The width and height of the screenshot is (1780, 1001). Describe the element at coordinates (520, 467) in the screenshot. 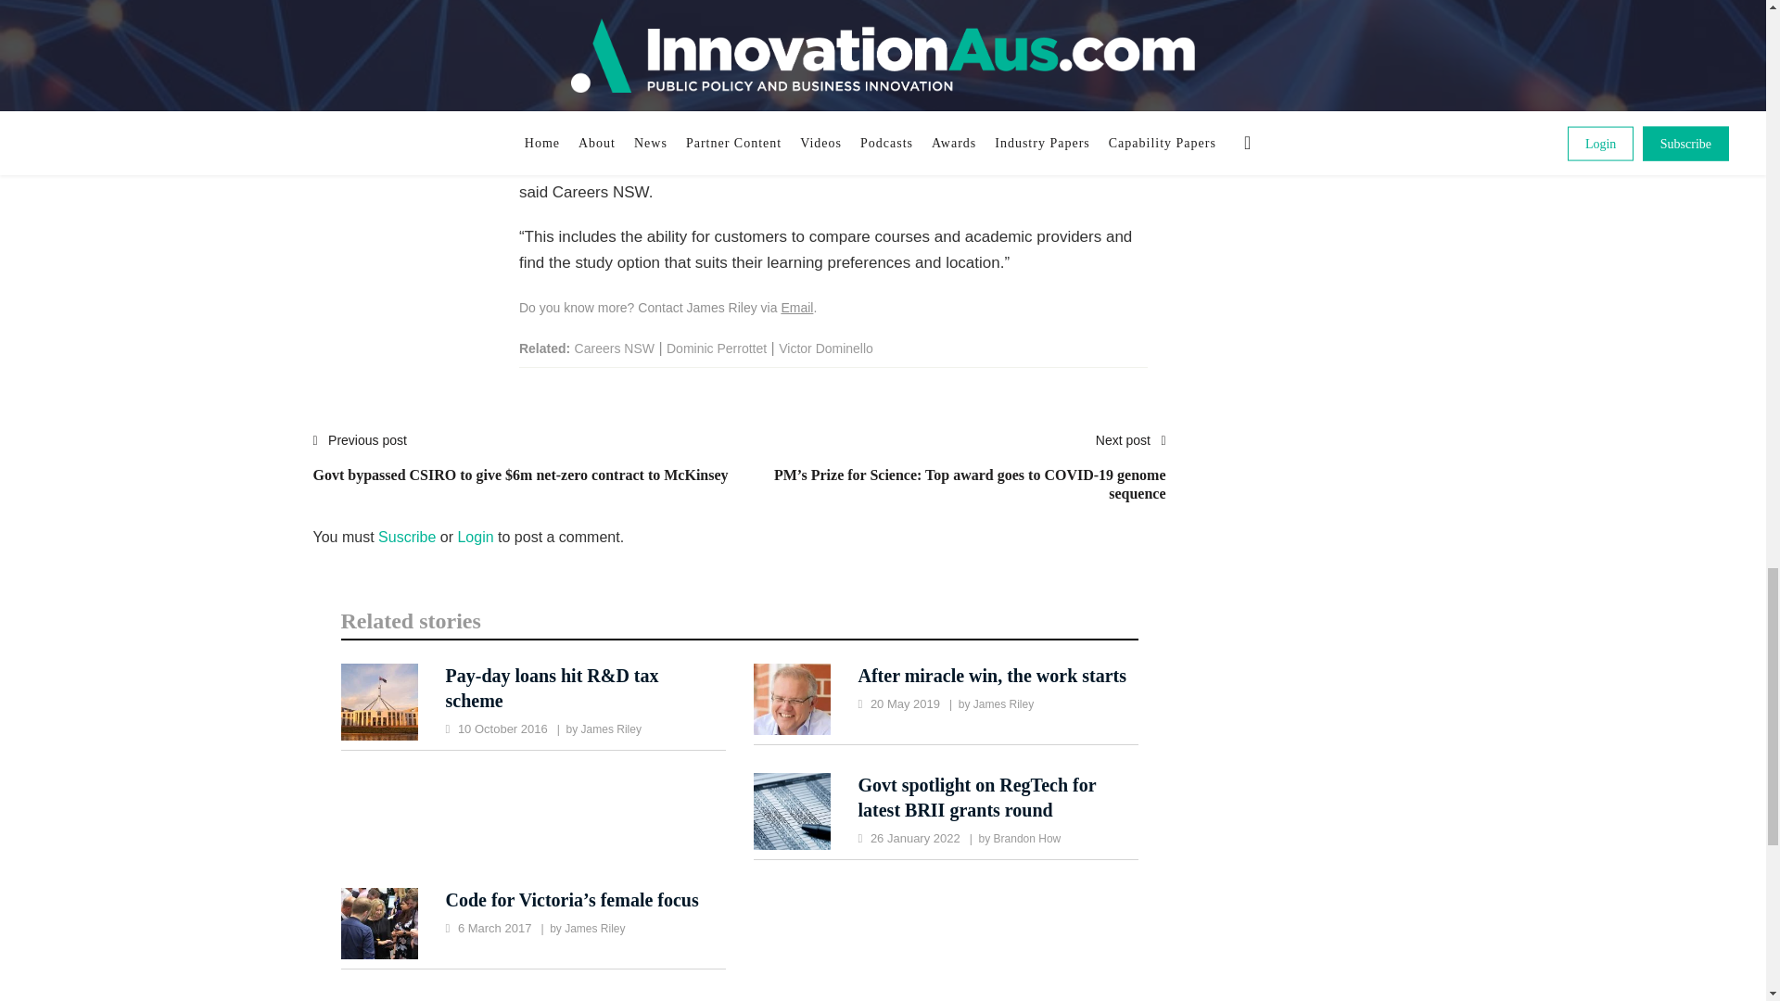

I see `prev post` at that location.